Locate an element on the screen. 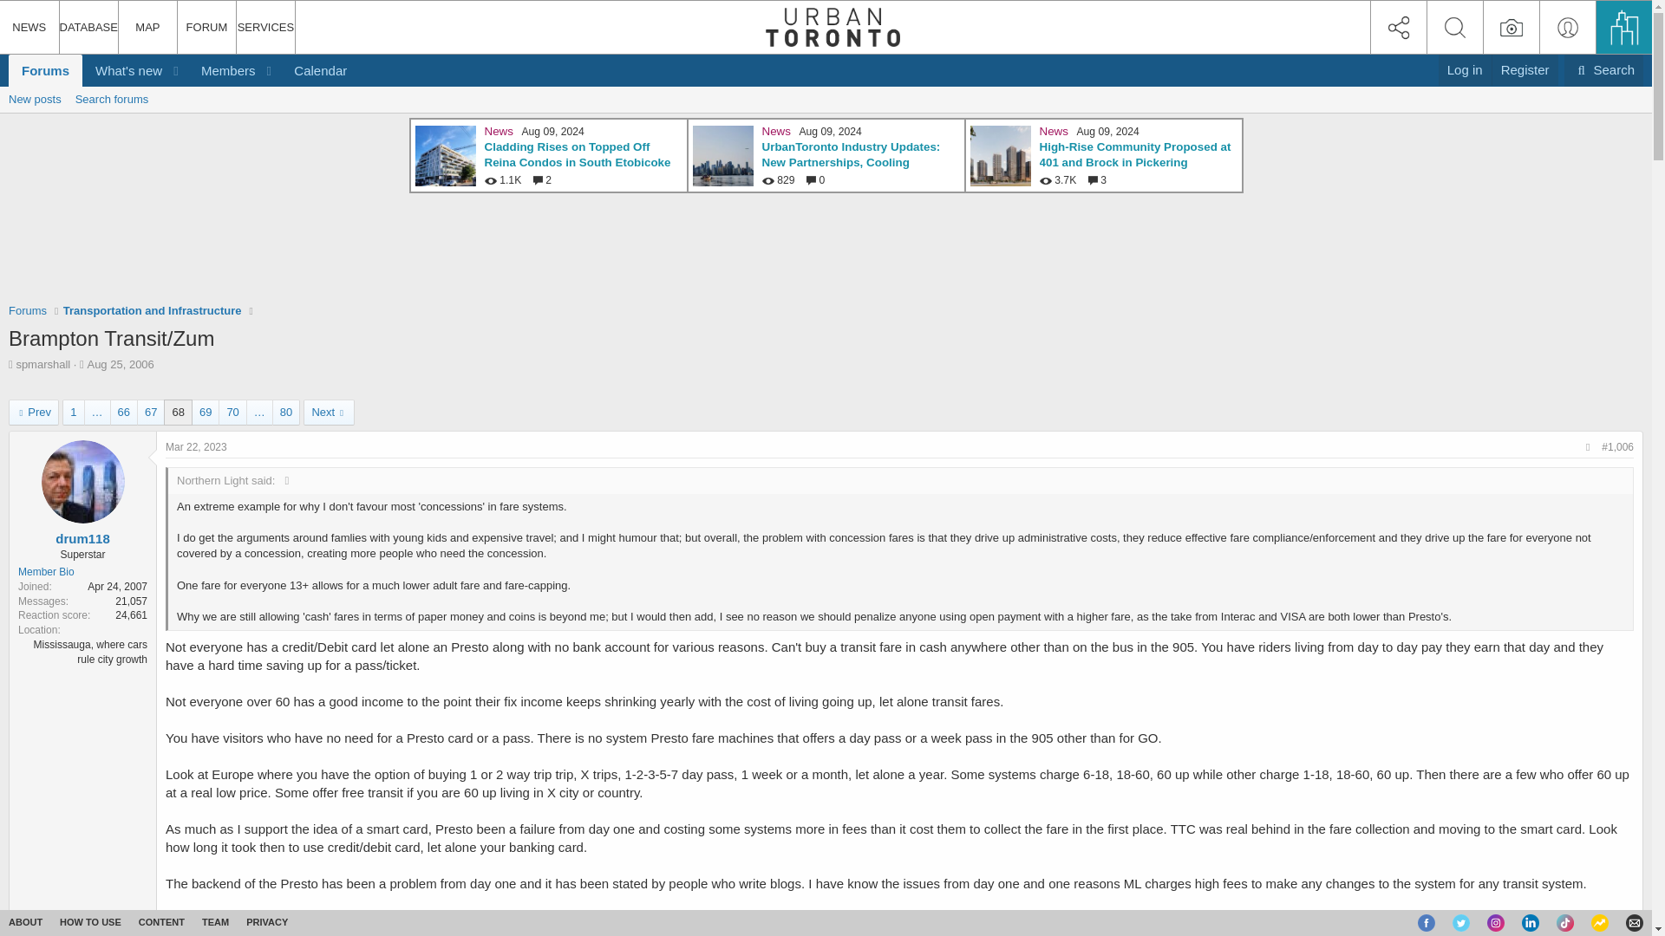 The image size is (1665, 936). Forums is located at coordinates (27, 310).